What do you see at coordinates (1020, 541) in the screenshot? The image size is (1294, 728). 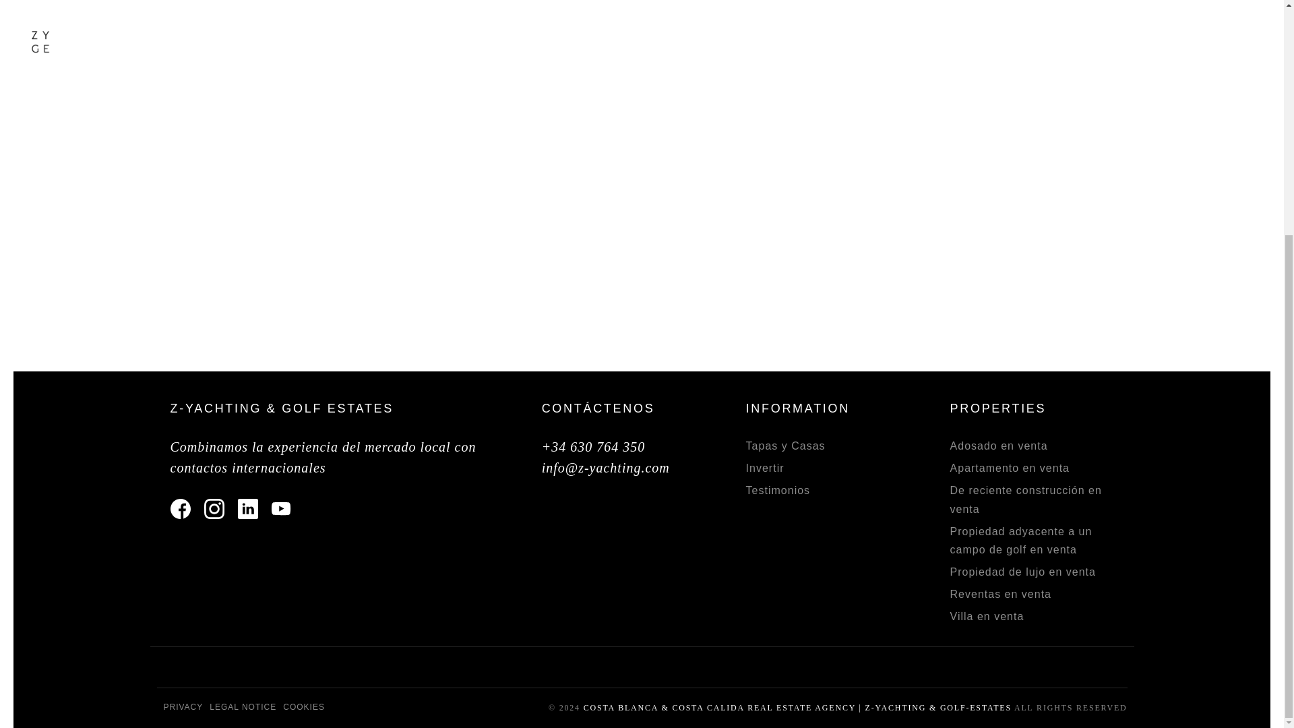 I see `Propiedad adyacente a un campo de golf en venta` at bounding box center [1020, 541].